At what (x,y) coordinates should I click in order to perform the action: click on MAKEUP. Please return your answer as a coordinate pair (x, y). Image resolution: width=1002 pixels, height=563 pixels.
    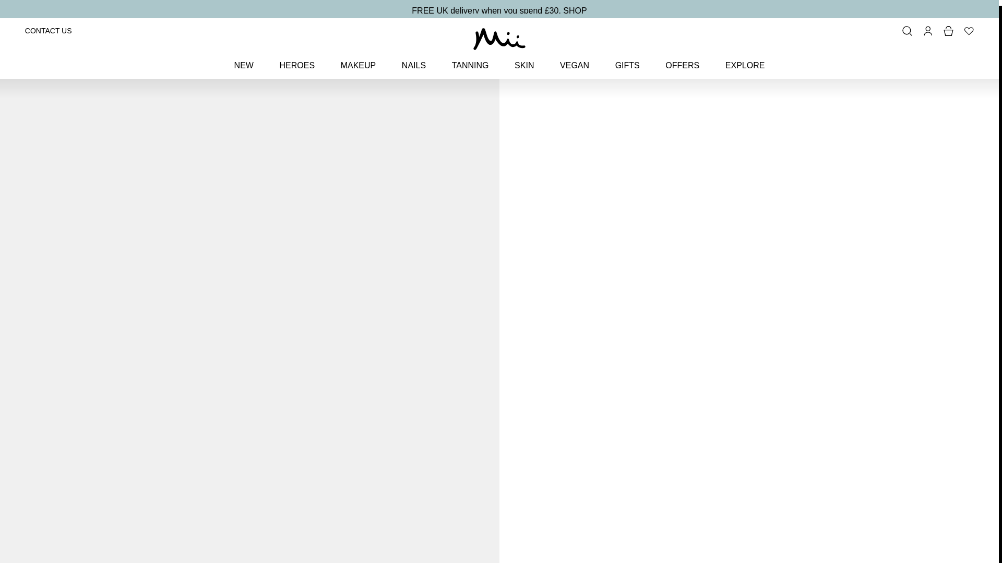
    Looking at the image, I should click on (358, 59).